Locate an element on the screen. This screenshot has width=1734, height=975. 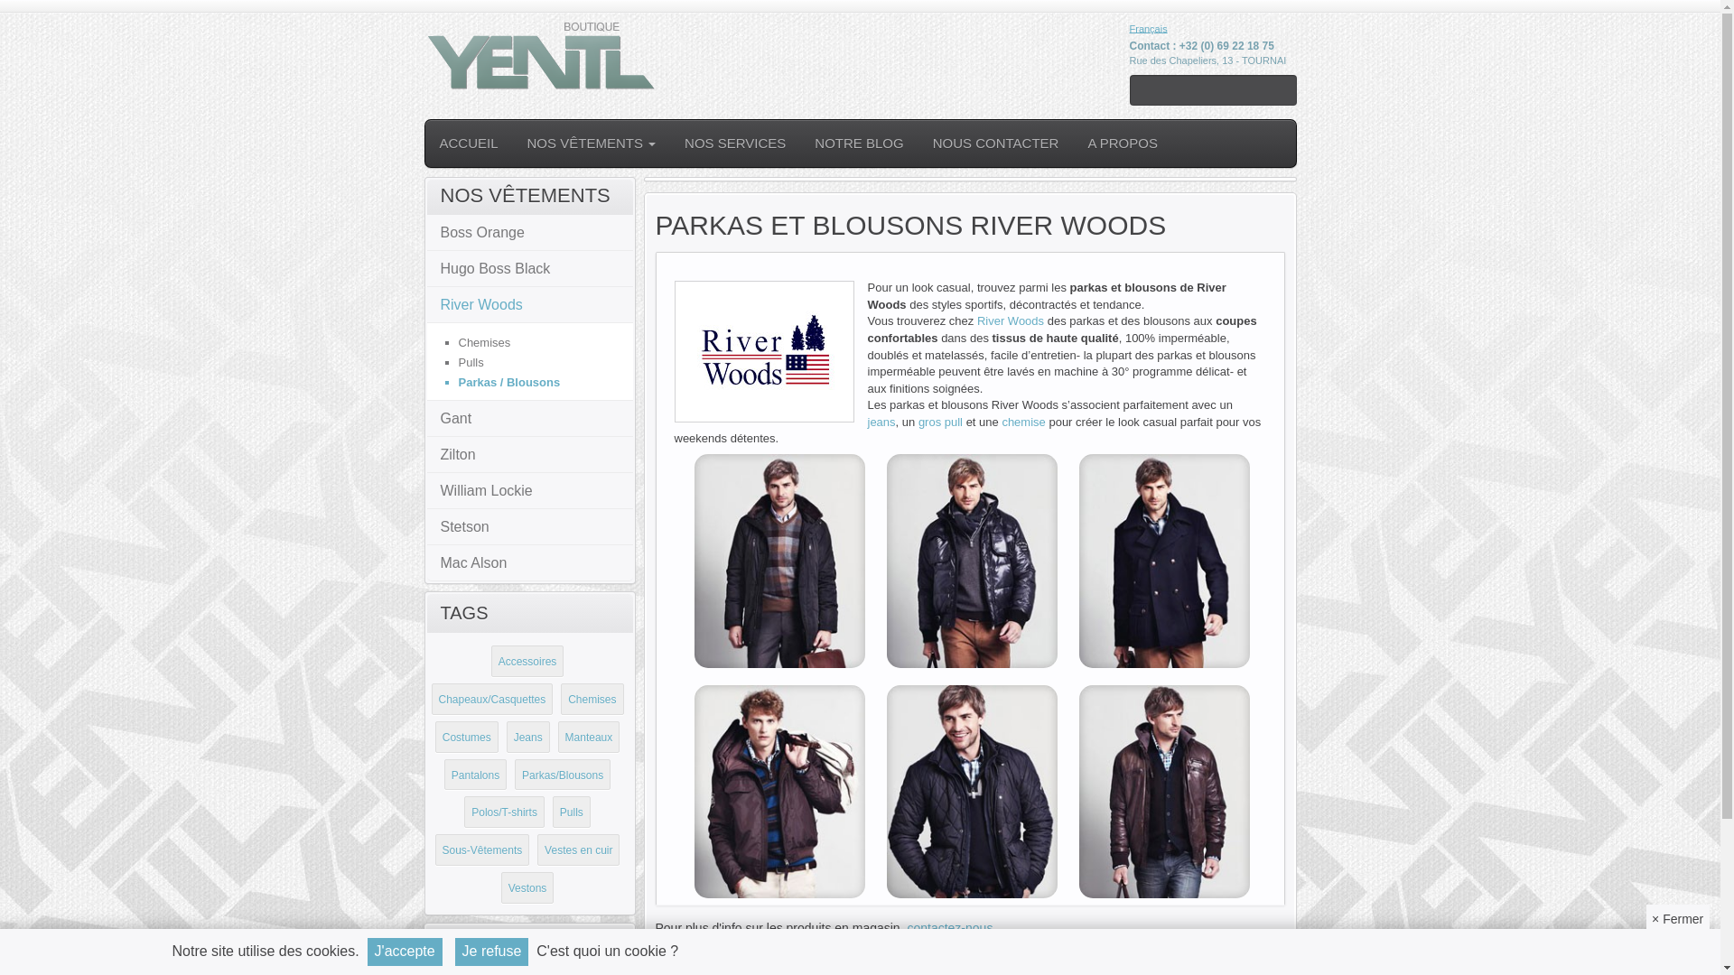
Stetson is located at coordinates (457, 527).